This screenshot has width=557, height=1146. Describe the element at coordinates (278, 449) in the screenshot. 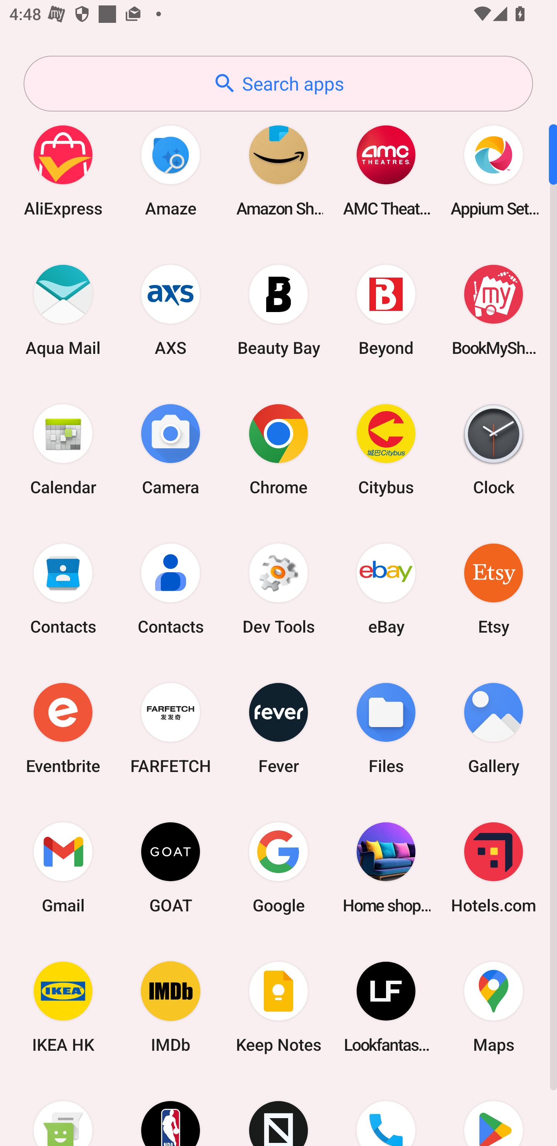

I see `Chrome` at that location.